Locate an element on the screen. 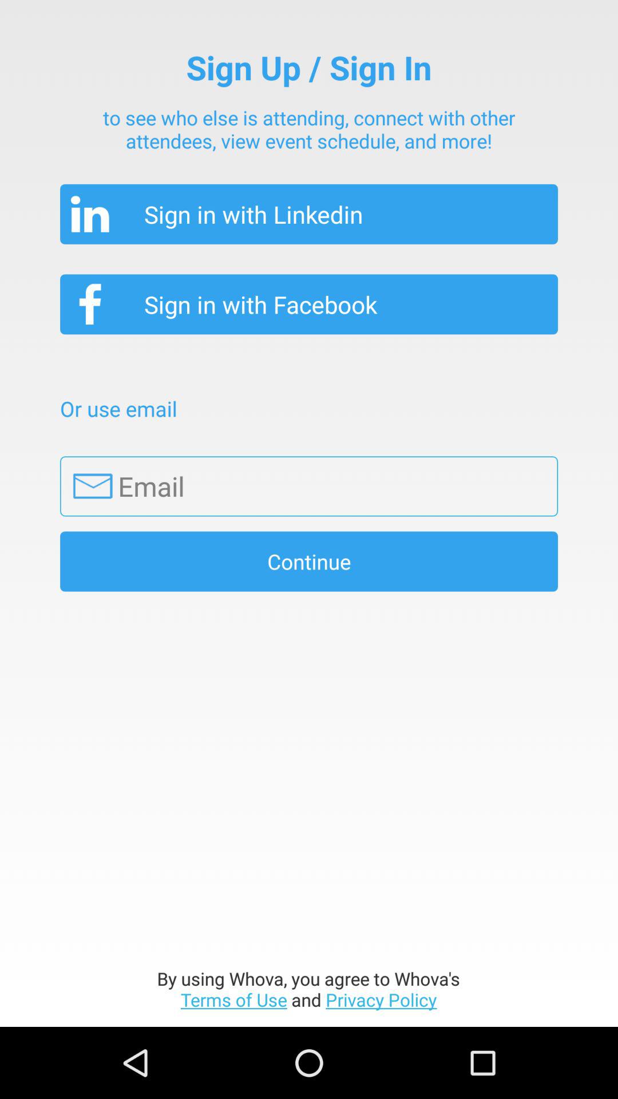 This screenshot has width=618, height=1099. select email textbox is located at coordinates (309, 487).